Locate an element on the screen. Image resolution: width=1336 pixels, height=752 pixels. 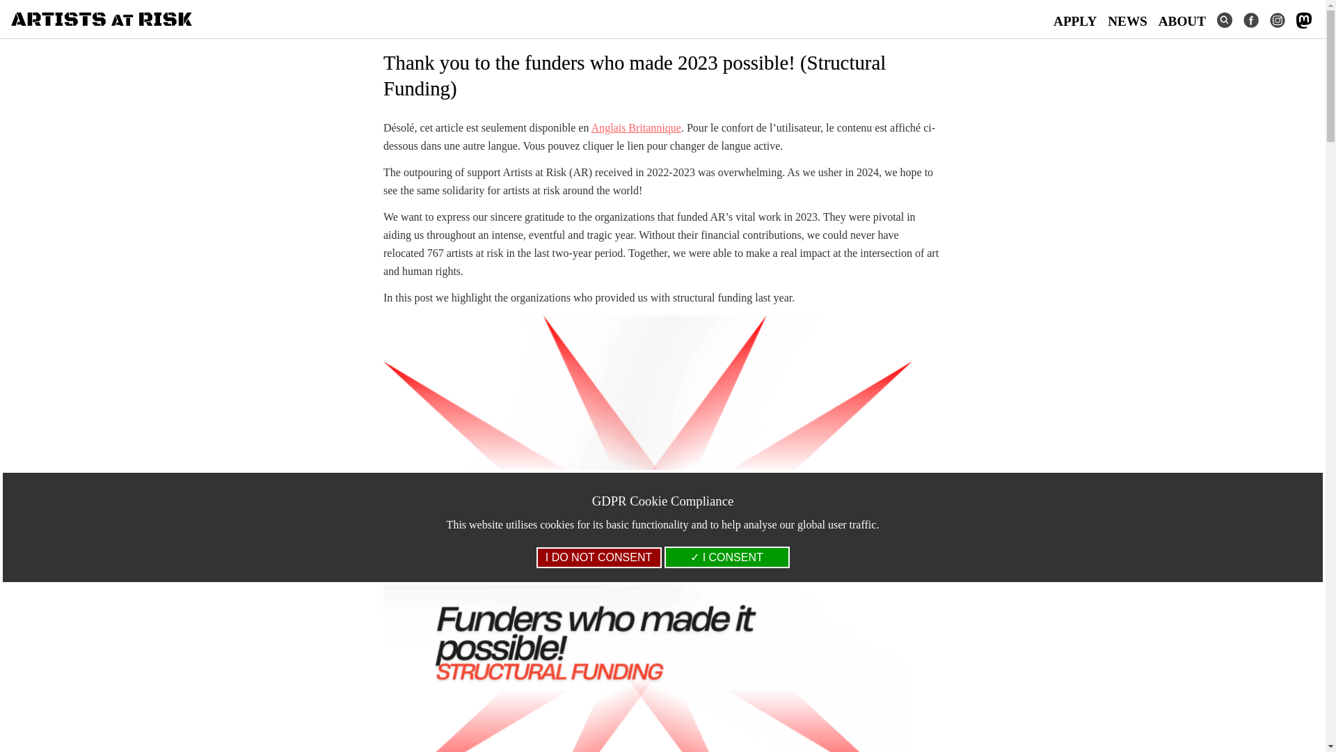
Anglais Britannique is located at coordinates (636, 127).